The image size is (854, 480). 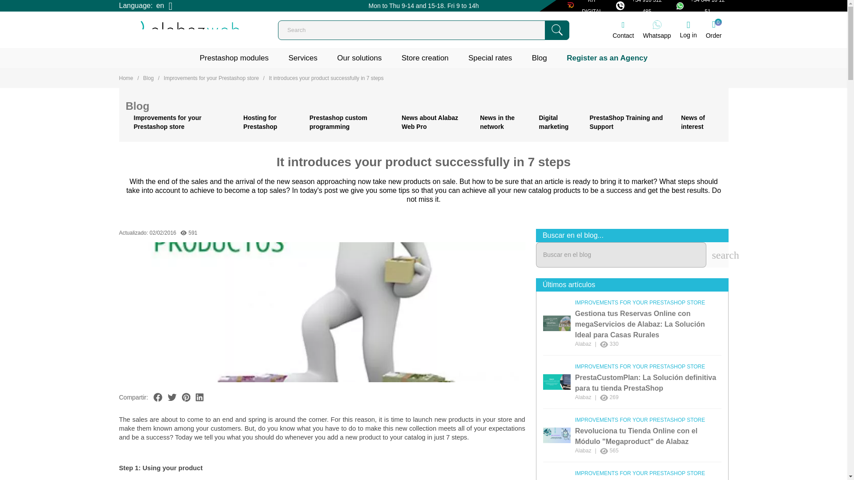 I want to click on Contact, so click(x=623, y=30).